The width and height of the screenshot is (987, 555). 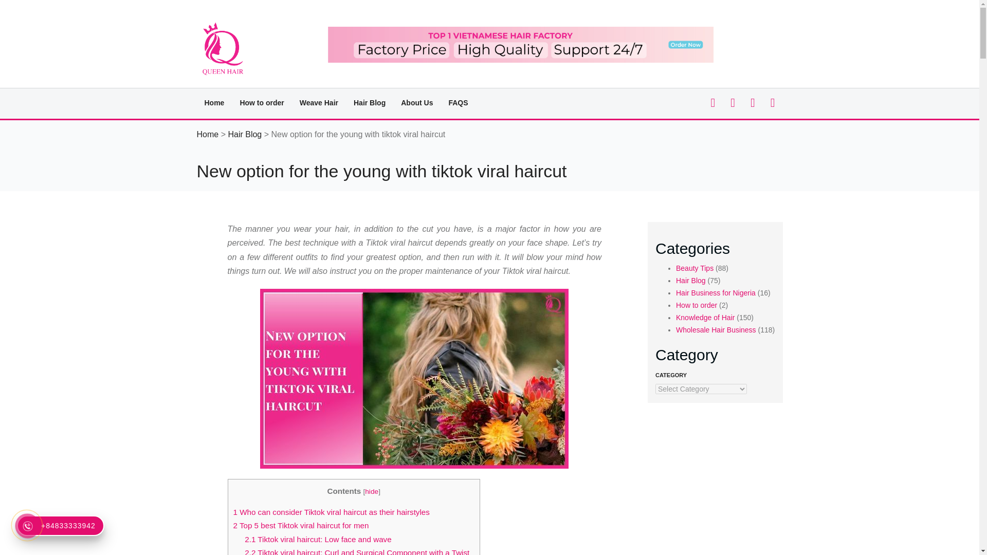 I want to click on 1 Who can consider Tiktok viral haircut as their hairstyles, so click(x=331, y=512).